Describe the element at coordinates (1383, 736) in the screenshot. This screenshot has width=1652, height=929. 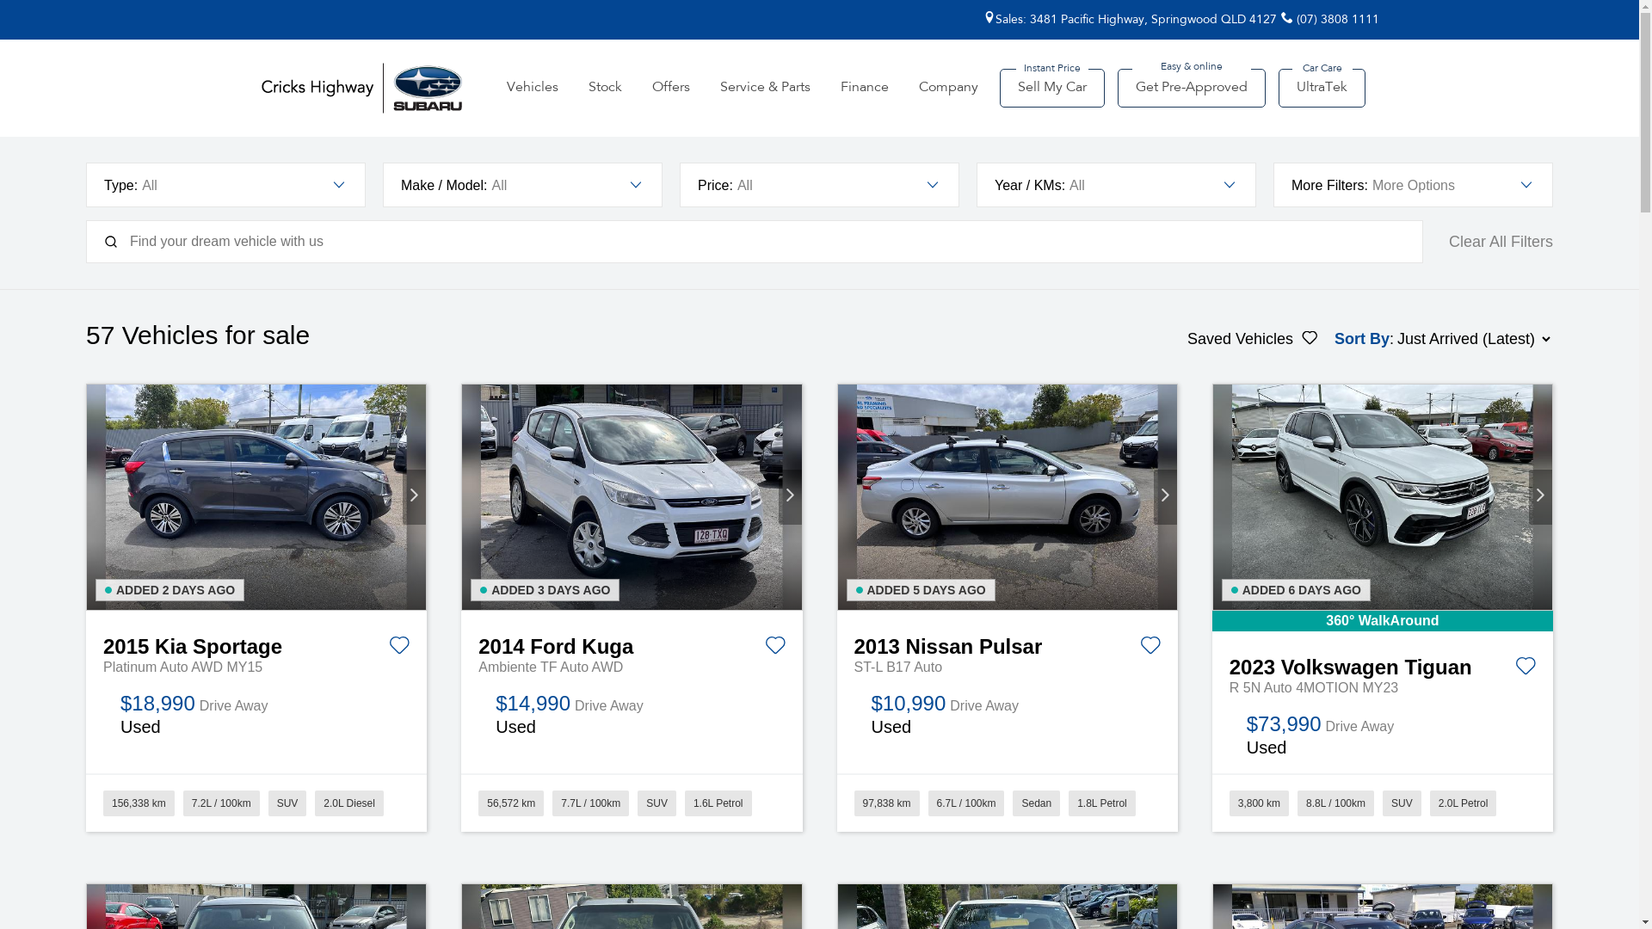
I see `$73,990
Drive Away
Used` at that location.